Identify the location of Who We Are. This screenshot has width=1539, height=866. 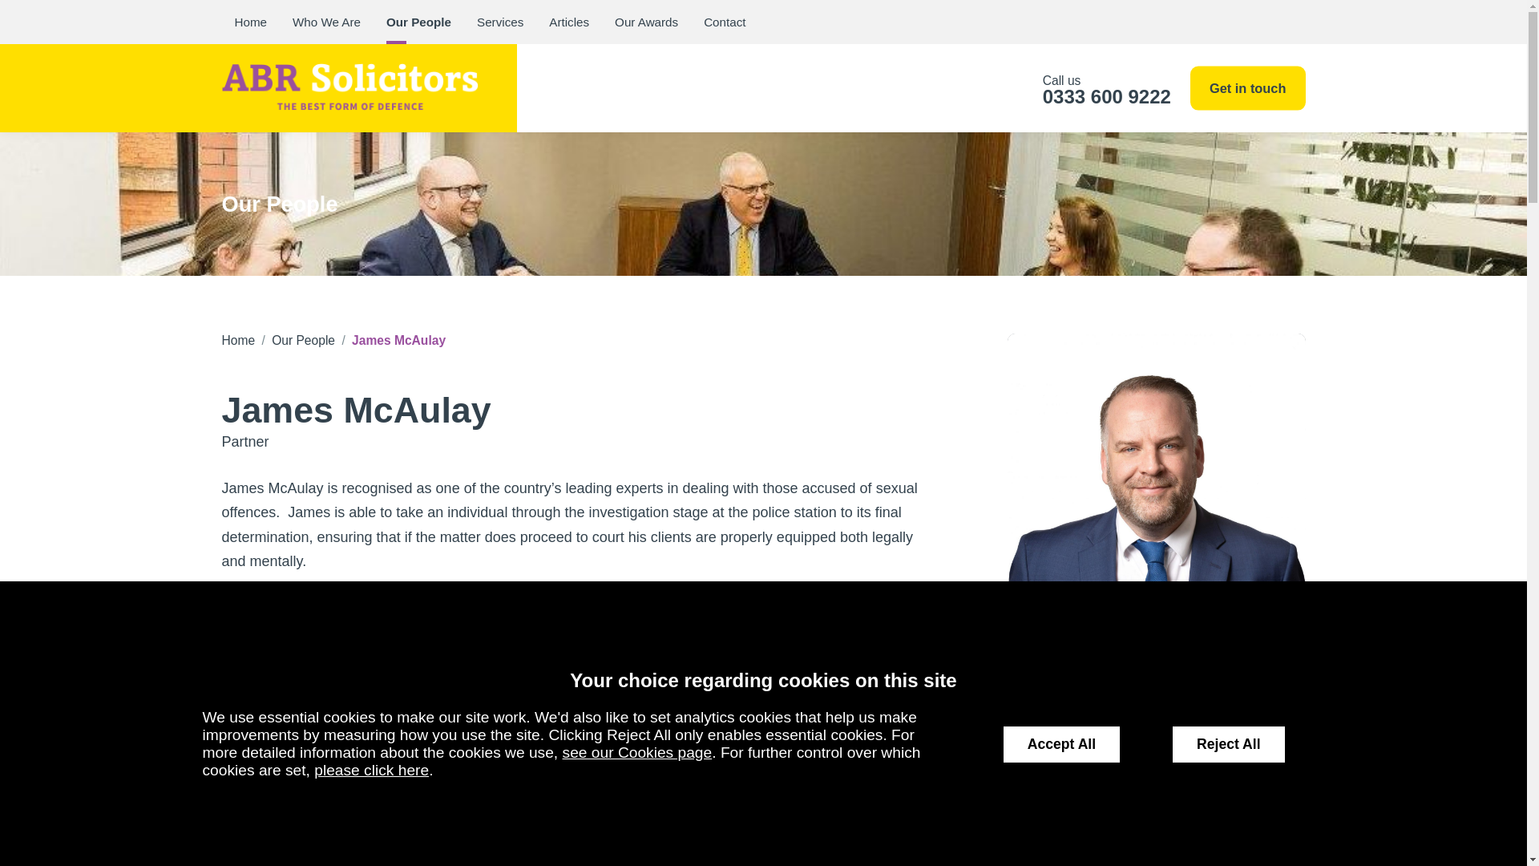
(327, 22).